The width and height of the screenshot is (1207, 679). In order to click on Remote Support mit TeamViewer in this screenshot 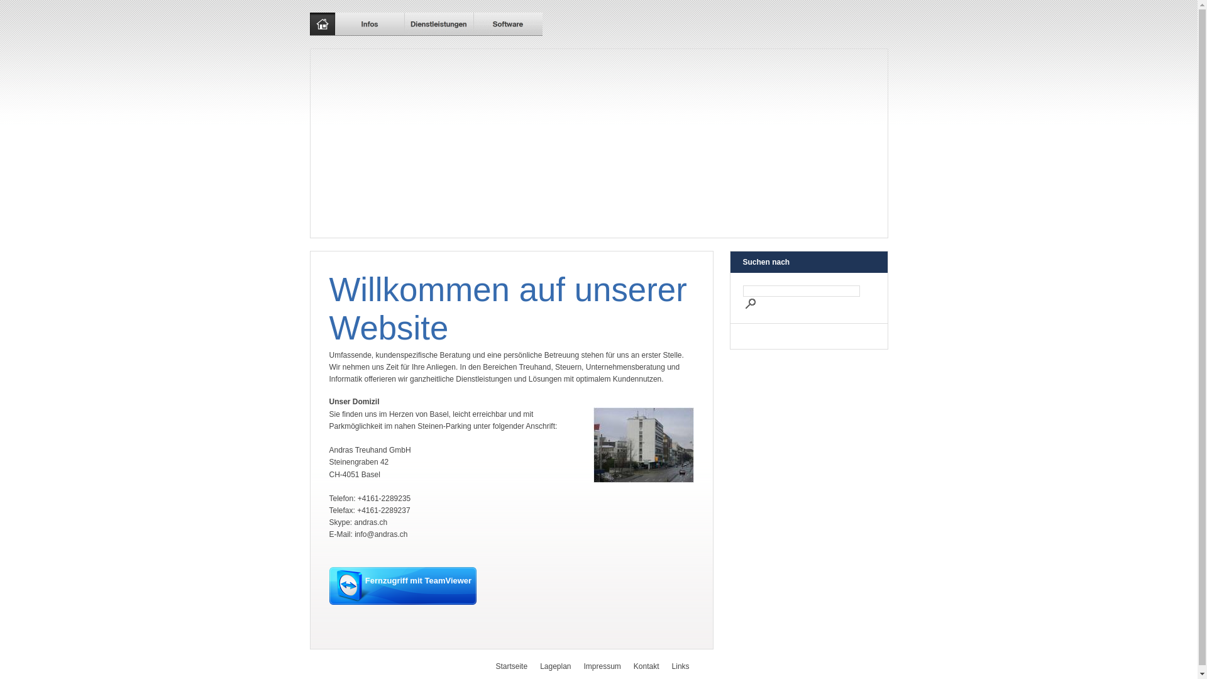, I will do `click(403, 586)`.